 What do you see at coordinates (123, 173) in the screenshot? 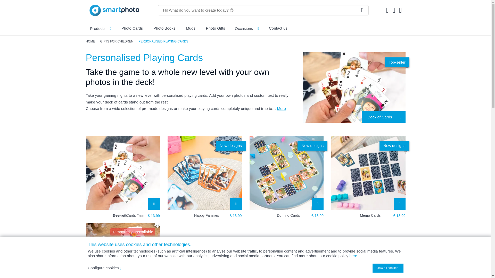
I see `Deck of Cards` at bounding box center [123, 173].